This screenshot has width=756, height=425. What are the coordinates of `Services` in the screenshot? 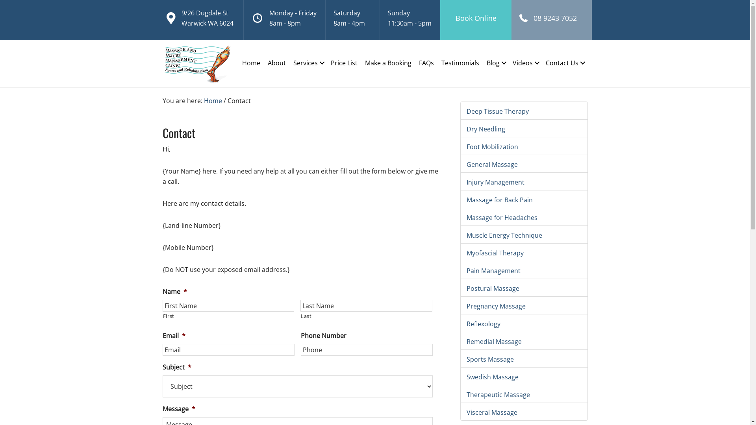 It's located at (308, 63).